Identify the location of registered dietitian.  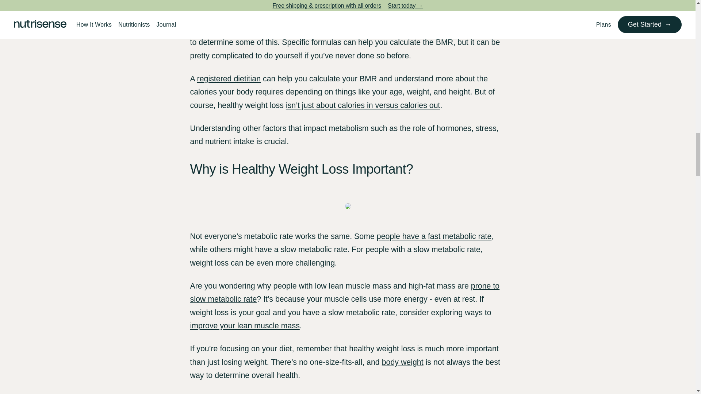
(229, 79).